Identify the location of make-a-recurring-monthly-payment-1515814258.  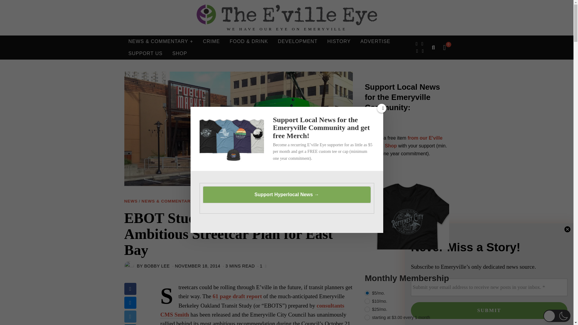
(367, 309).